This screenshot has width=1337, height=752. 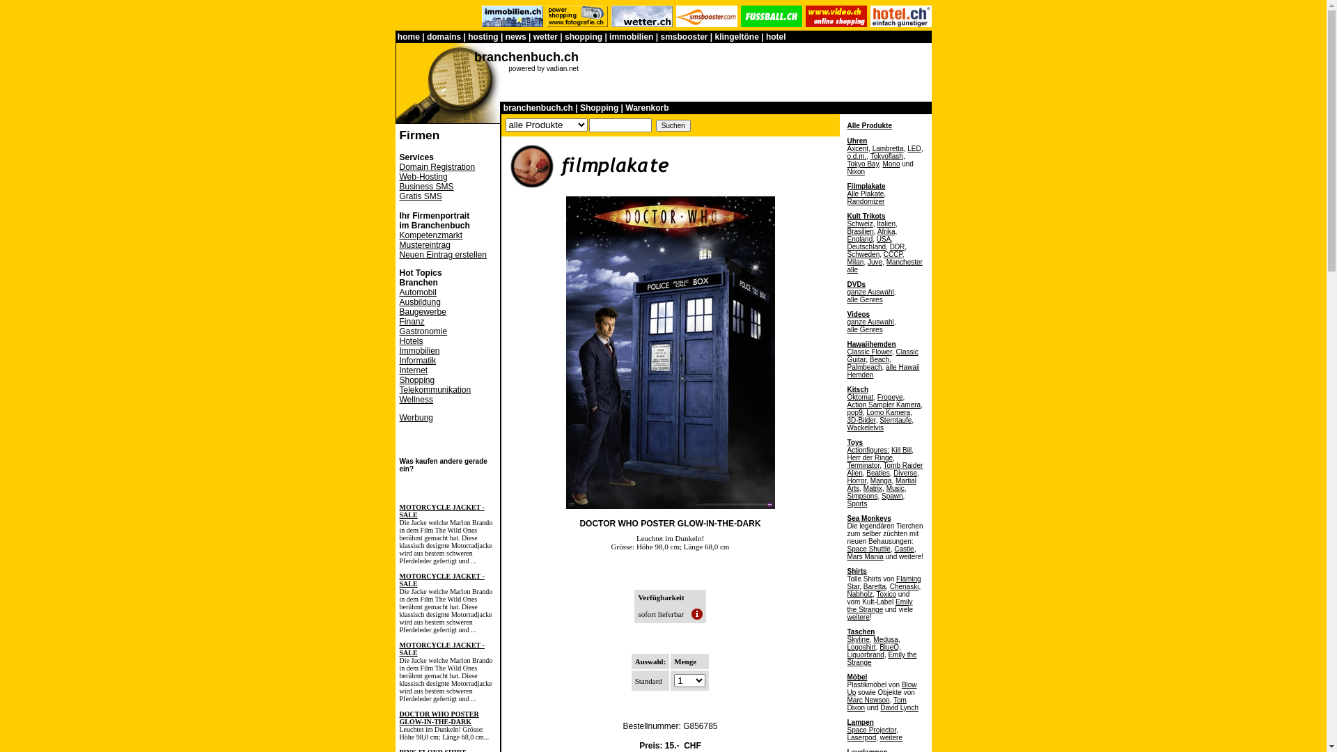 What do you see at coordinates (890, 397) in the screenshot?
I see `Frogeye` at bounding box center [890, 397].